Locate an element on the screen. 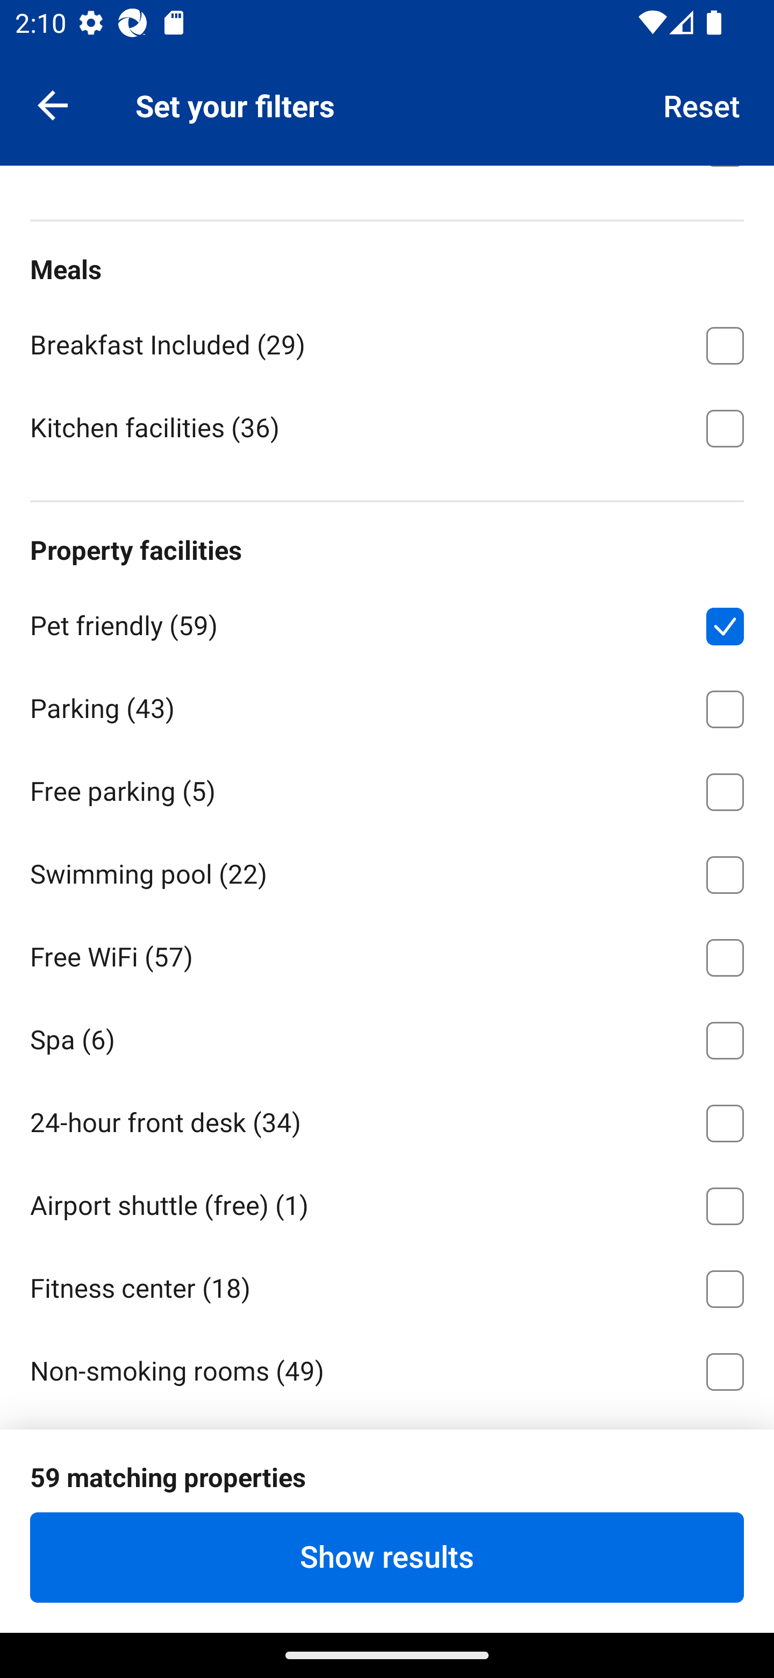  Reset is located at coordinates (702, 104).